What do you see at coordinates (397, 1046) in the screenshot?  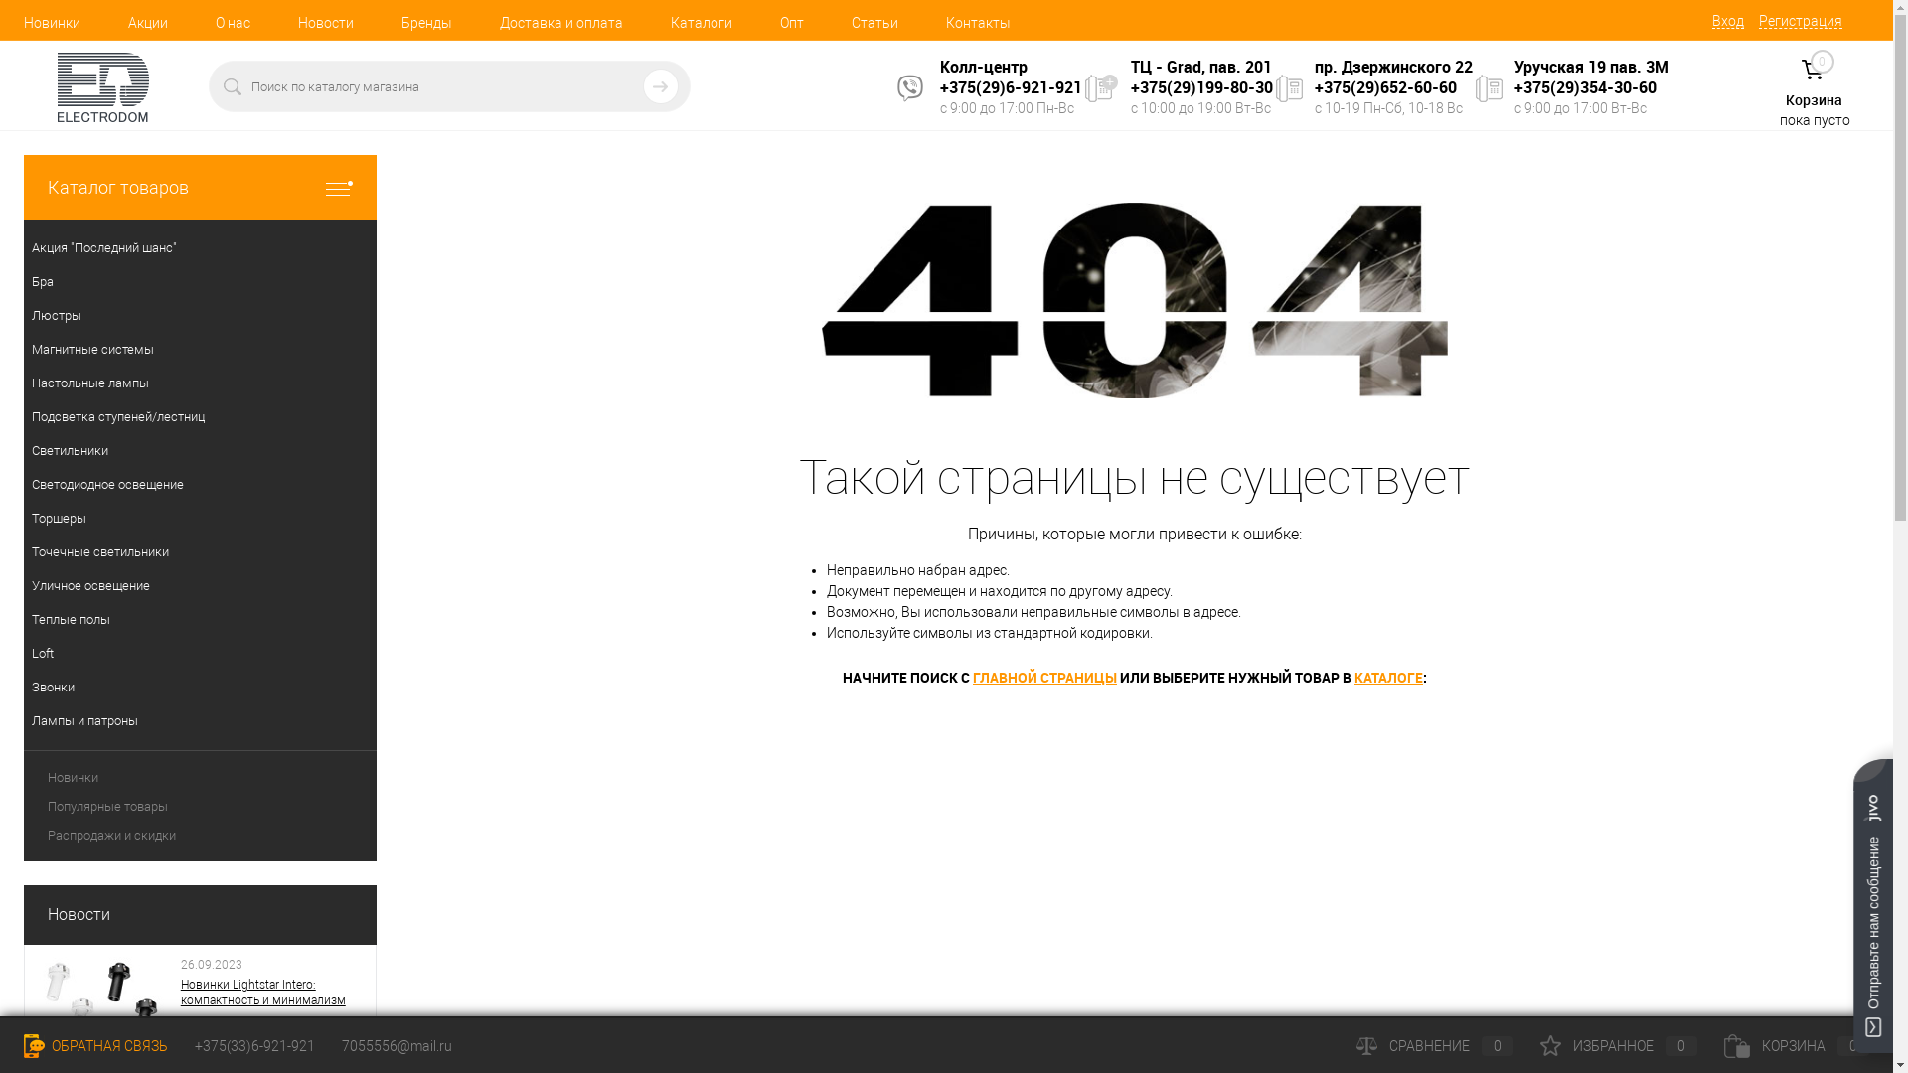 I see `7055556@mail.ru` at bounding box center [397, 1046].